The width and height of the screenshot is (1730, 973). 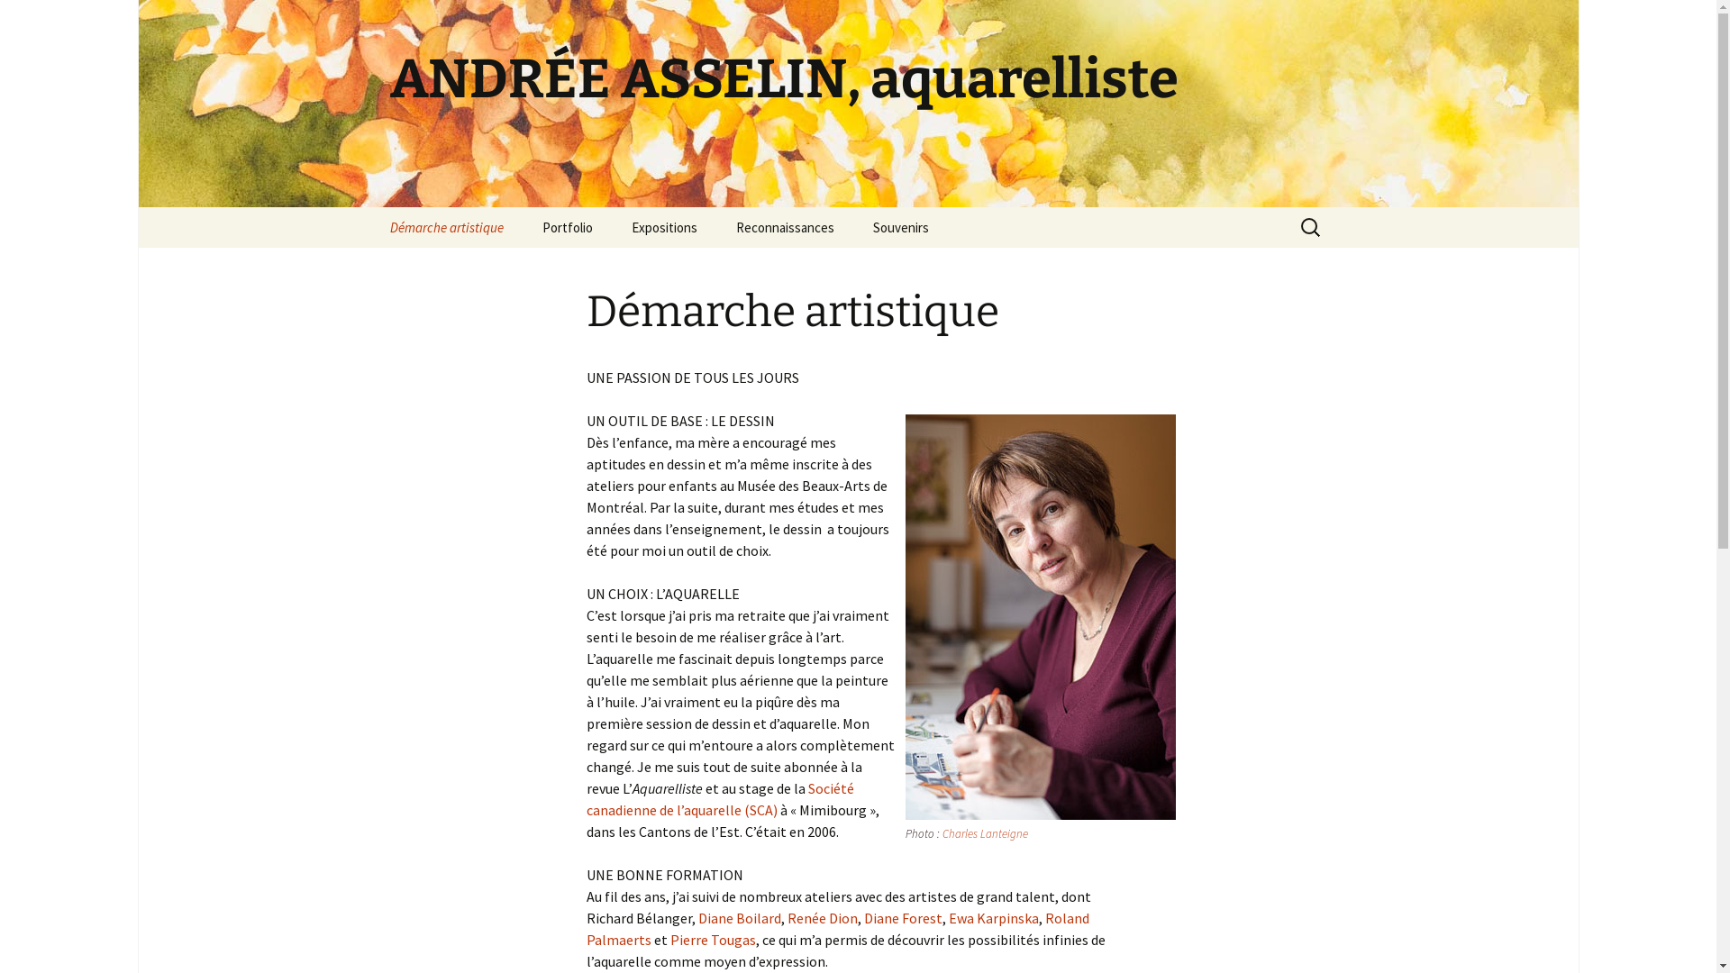 What do you see at coordinates (784, 227) in the screenshot?
I see `Reconnaissances` at bounding box center [784, 227].